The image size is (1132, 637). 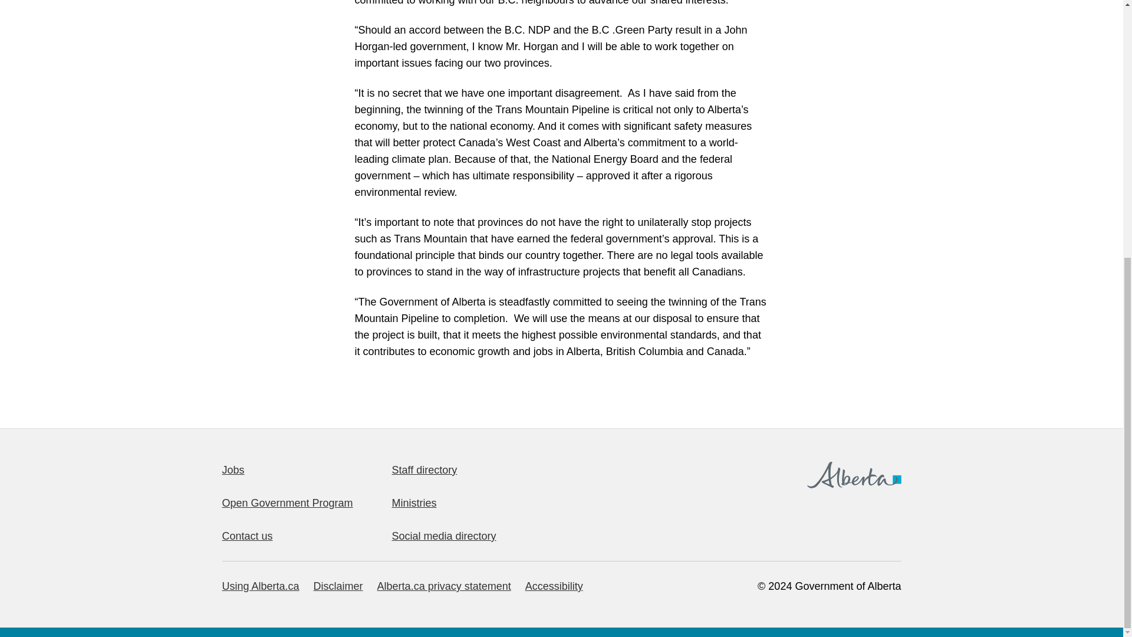 I want to click on Accessibility, so click(x=554, y=586).